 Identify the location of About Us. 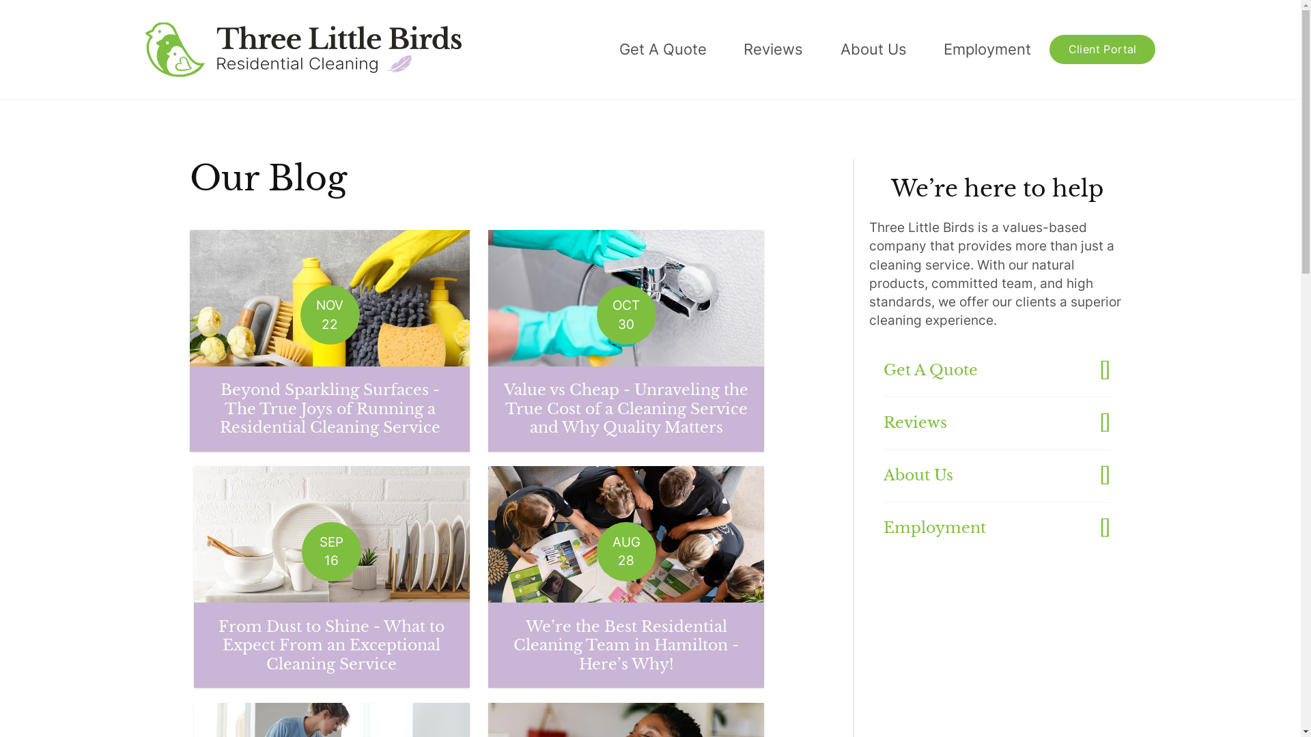
(873, 49).